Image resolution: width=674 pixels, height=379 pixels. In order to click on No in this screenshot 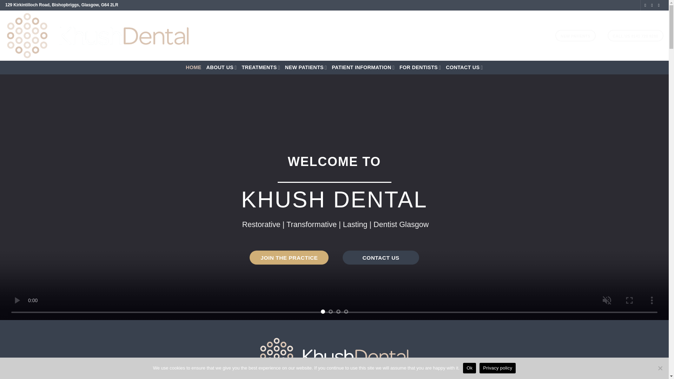, I will do `click(660, 368)`.